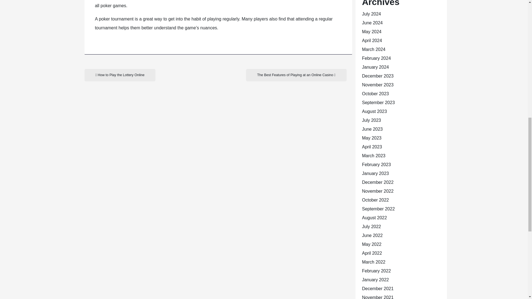  Describe the element at coordinates (376, 58) in the screenshot. I see `February 2024` at that location.